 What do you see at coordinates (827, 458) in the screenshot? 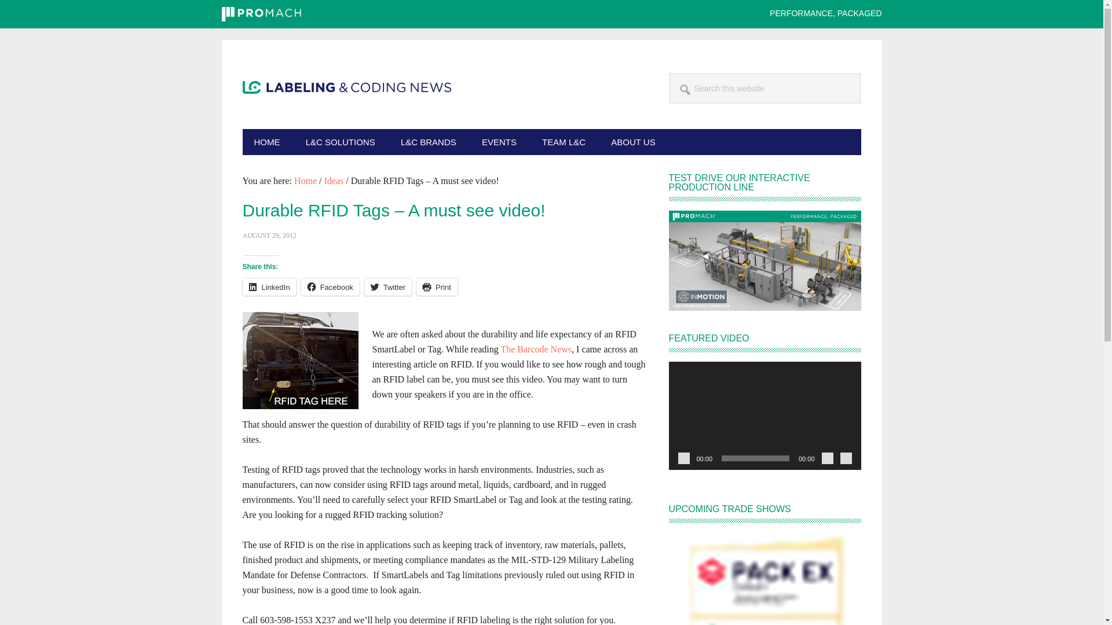
I see `Mute` at bounding box center [827, 458].